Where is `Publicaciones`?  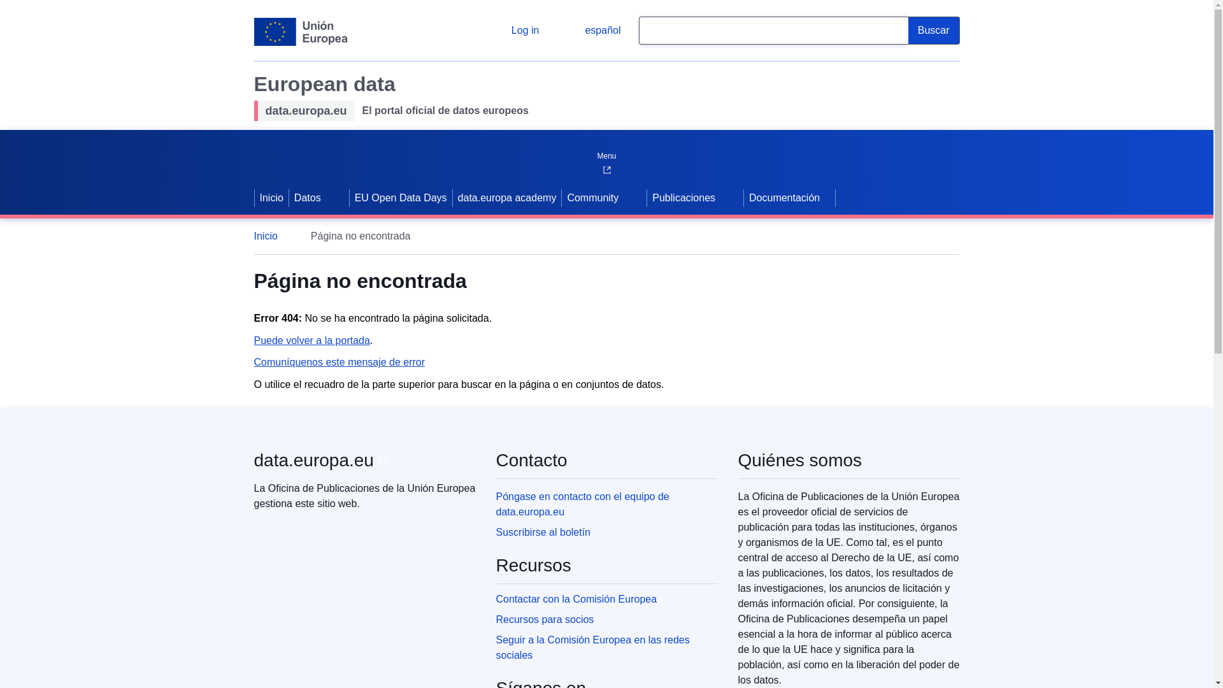 Publicaciones is located at coordinates (682, 197).